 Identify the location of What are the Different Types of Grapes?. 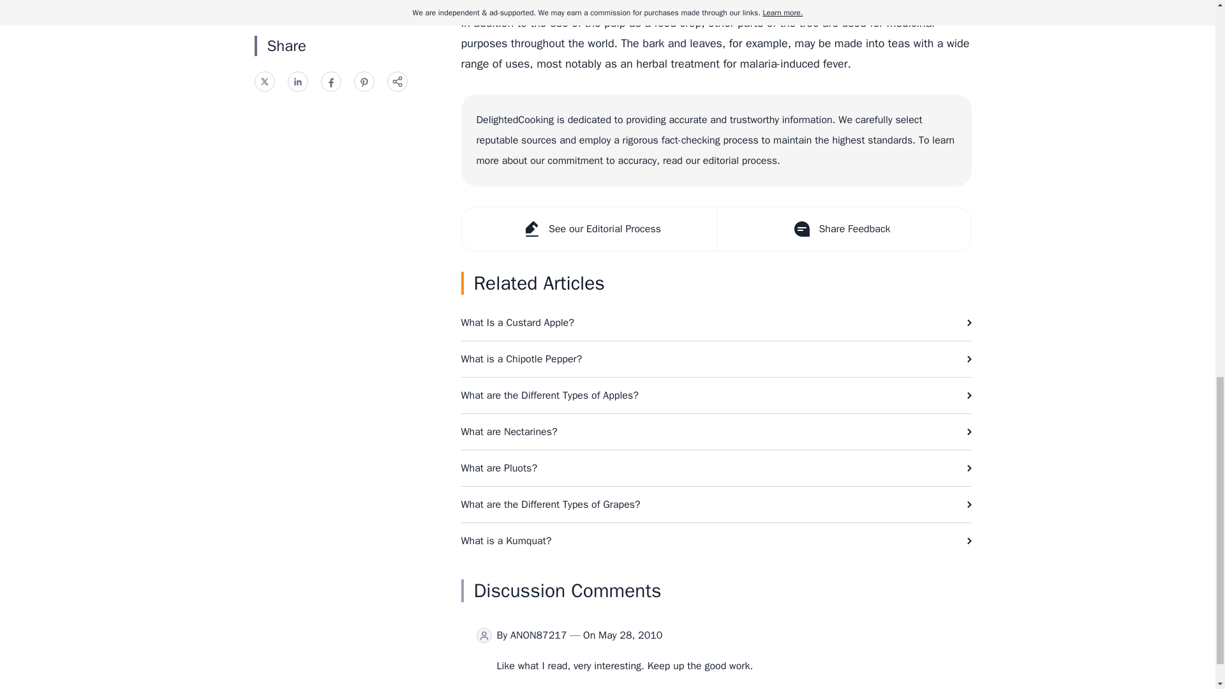
(716, 504).